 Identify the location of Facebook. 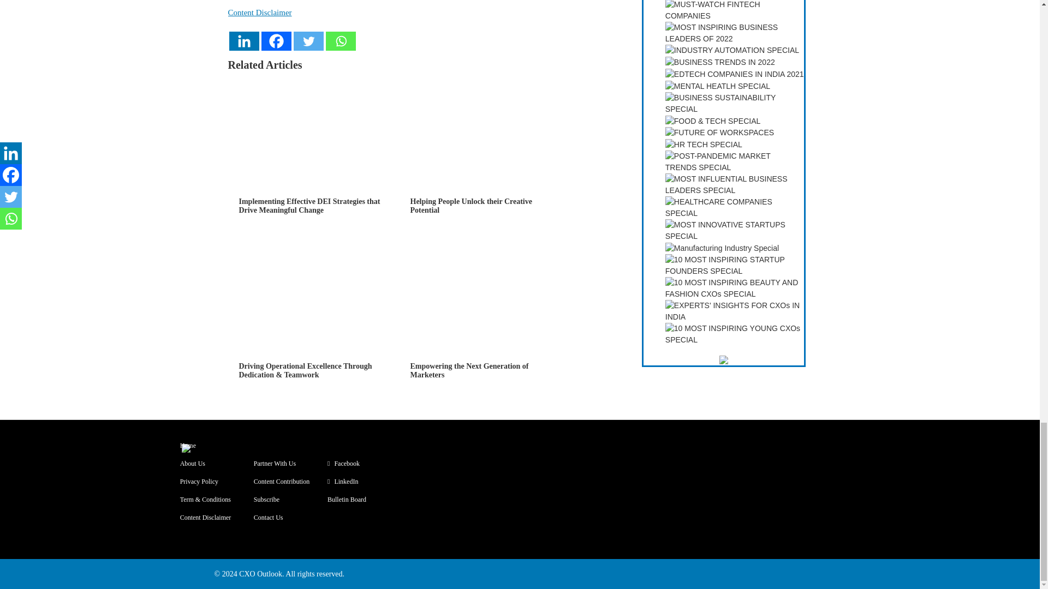
(276, 41).